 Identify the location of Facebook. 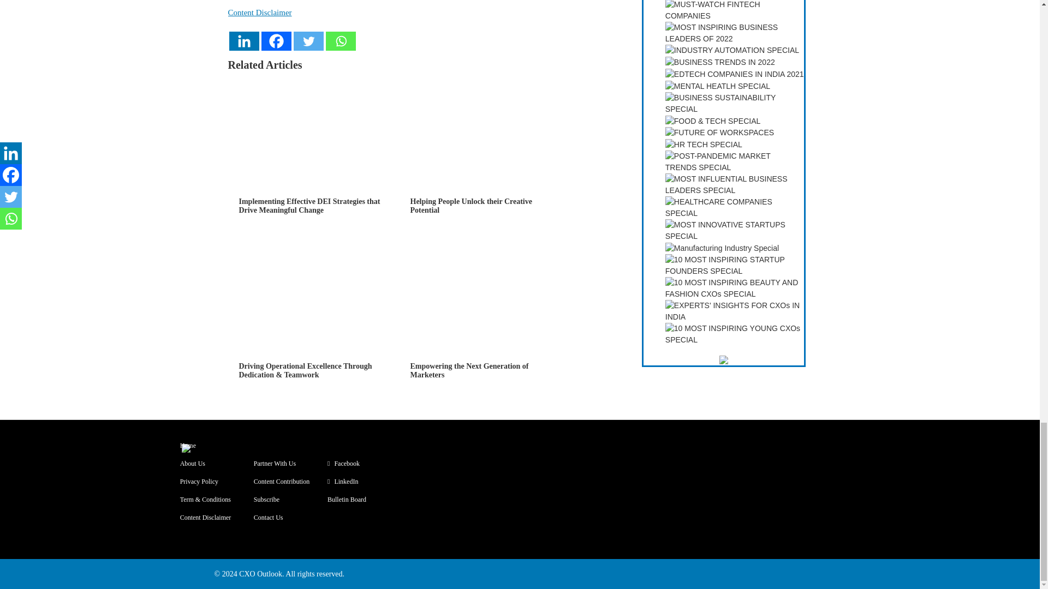
(276, 41).